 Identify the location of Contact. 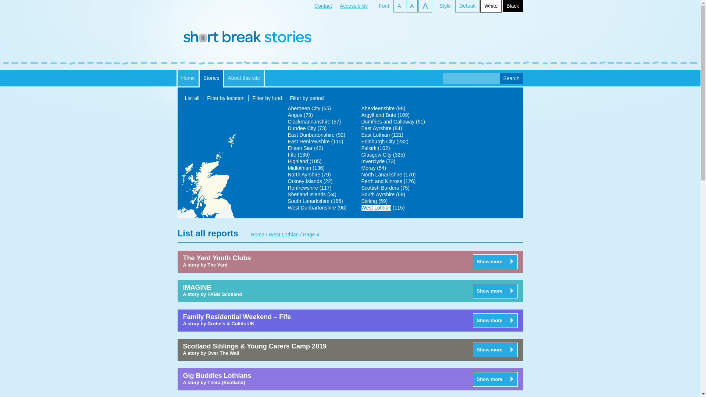
(323, 6).